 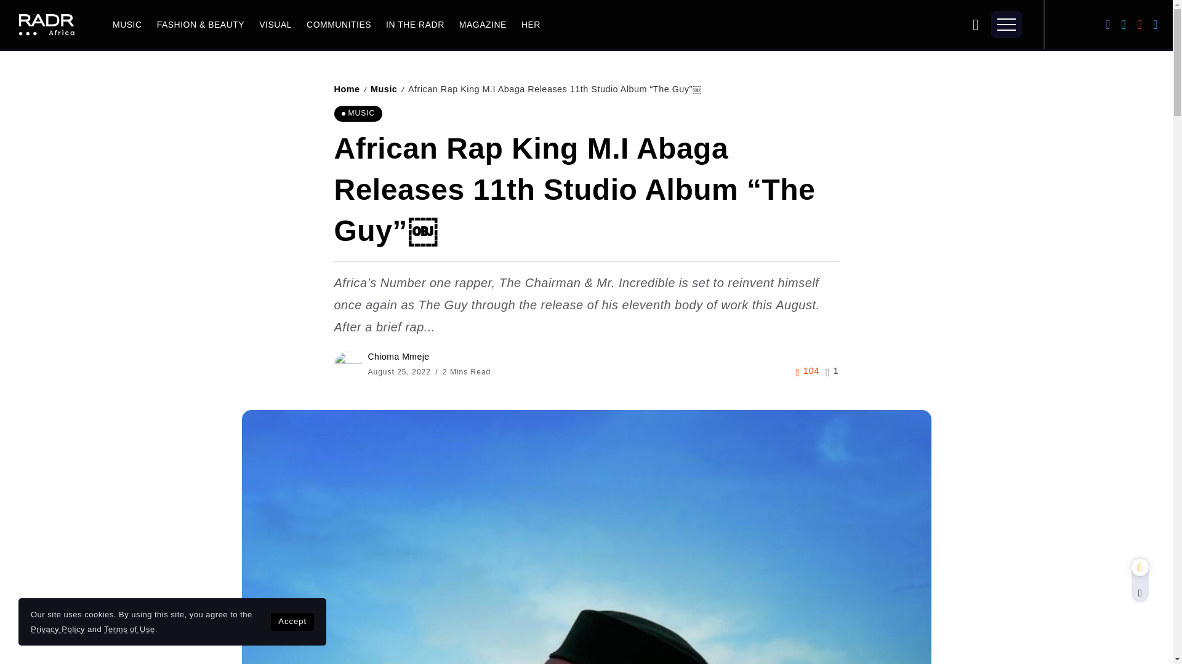 I want to click on Radr Africa, so click(x=46, y=23).